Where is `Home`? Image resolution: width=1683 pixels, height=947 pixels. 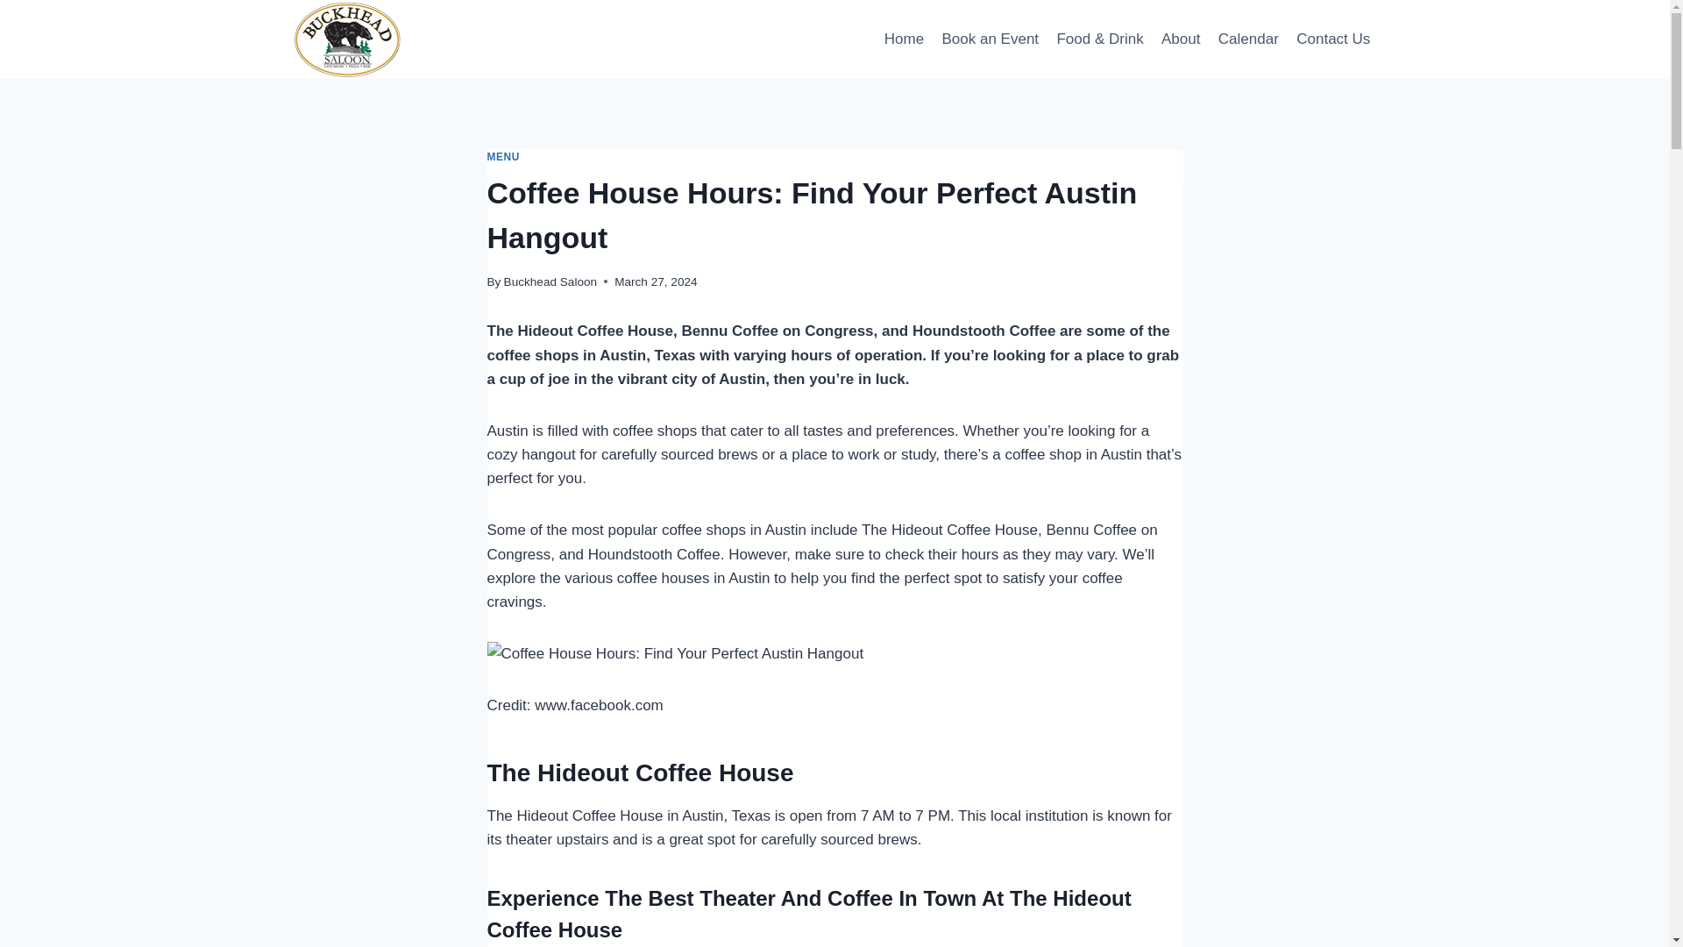
Home is located at coordinates (905, 39).